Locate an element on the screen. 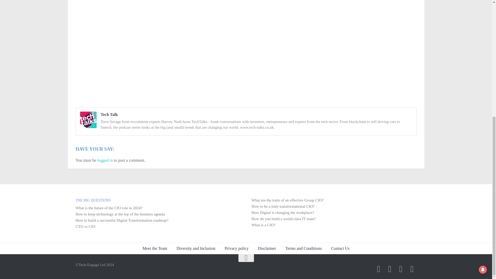 This screenshot has width=496, height=279. Like our Facebook page is located at coordinates (412, 269).